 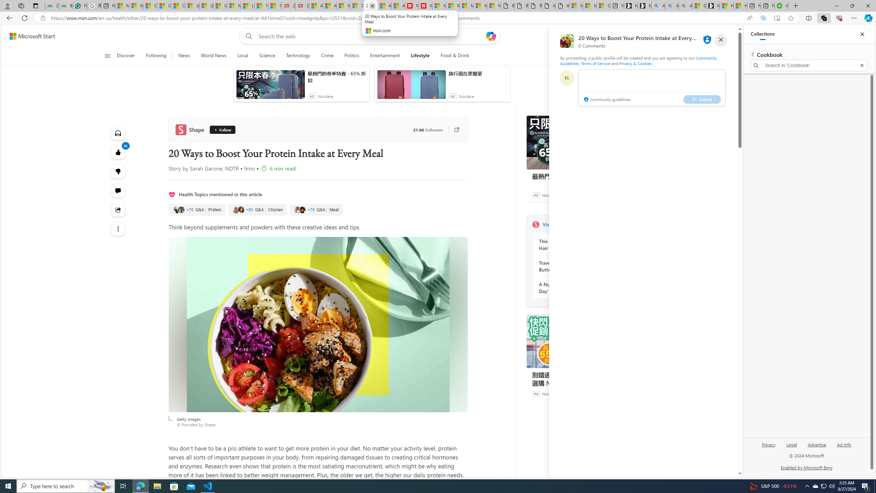 What do you see at coordinates (420, 56) in the screenshot?
I see `Lifestyle` at bounding box center [420, 56].